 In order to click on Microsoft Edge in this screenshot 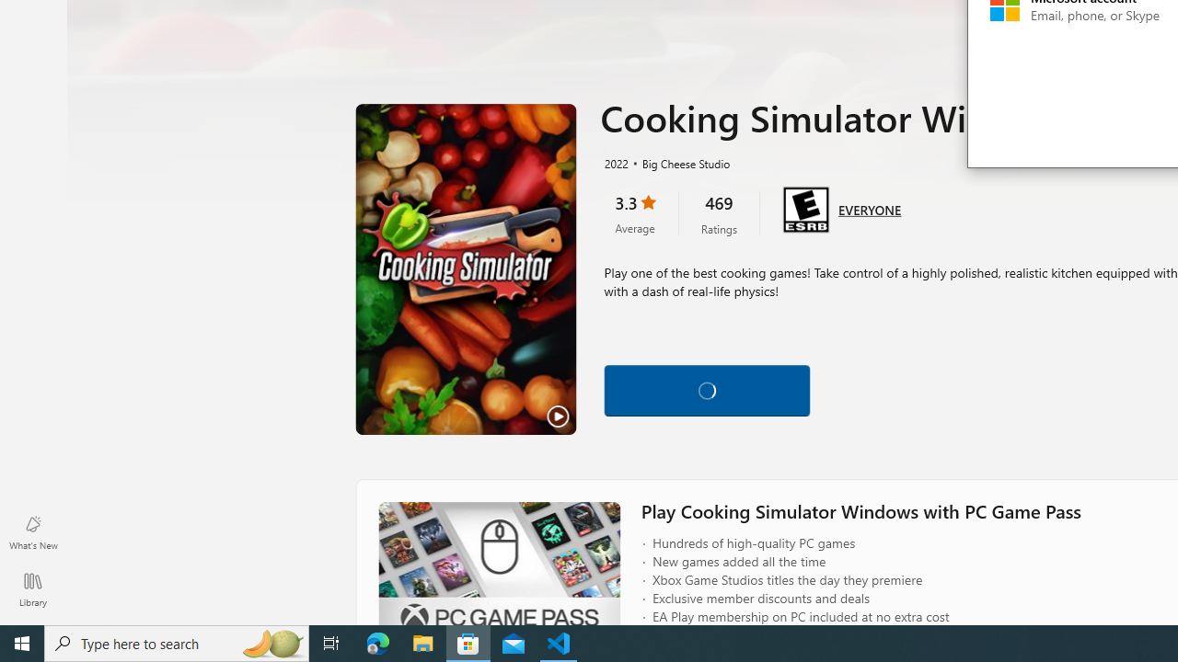, I will do `click(378, 644)`.